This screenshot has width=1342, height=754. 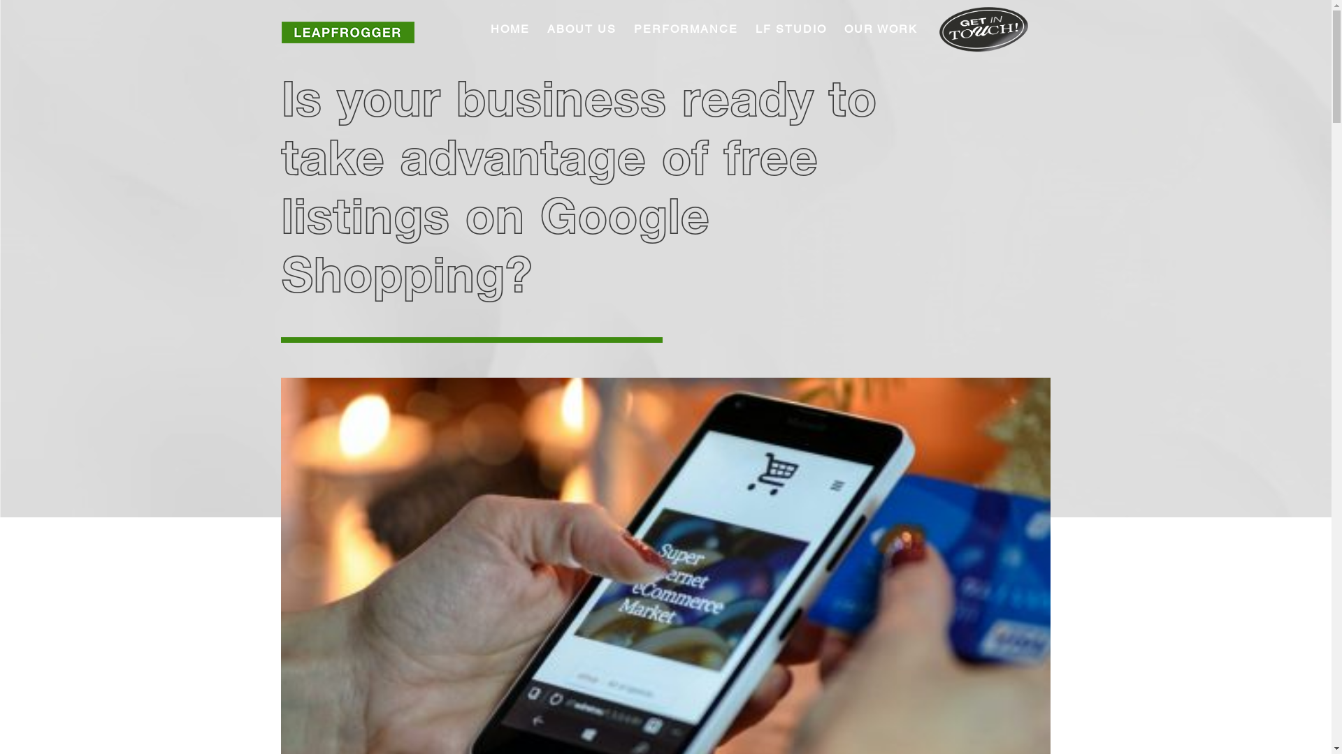 I want to click on LF STUDIO, so click(x=791, y=29).